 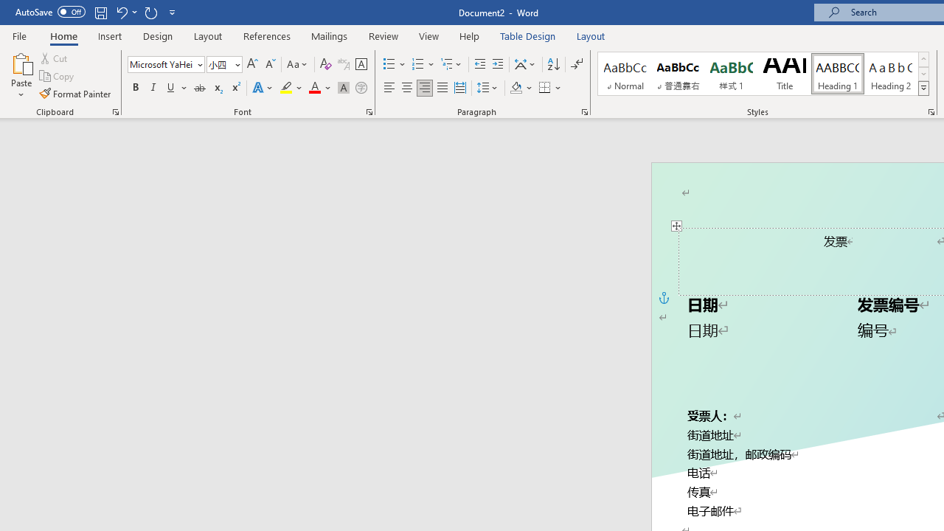 What do you see at coordinates (923, 88) in the screenshot?
I see `Styles` at bounding box center [923, 88].